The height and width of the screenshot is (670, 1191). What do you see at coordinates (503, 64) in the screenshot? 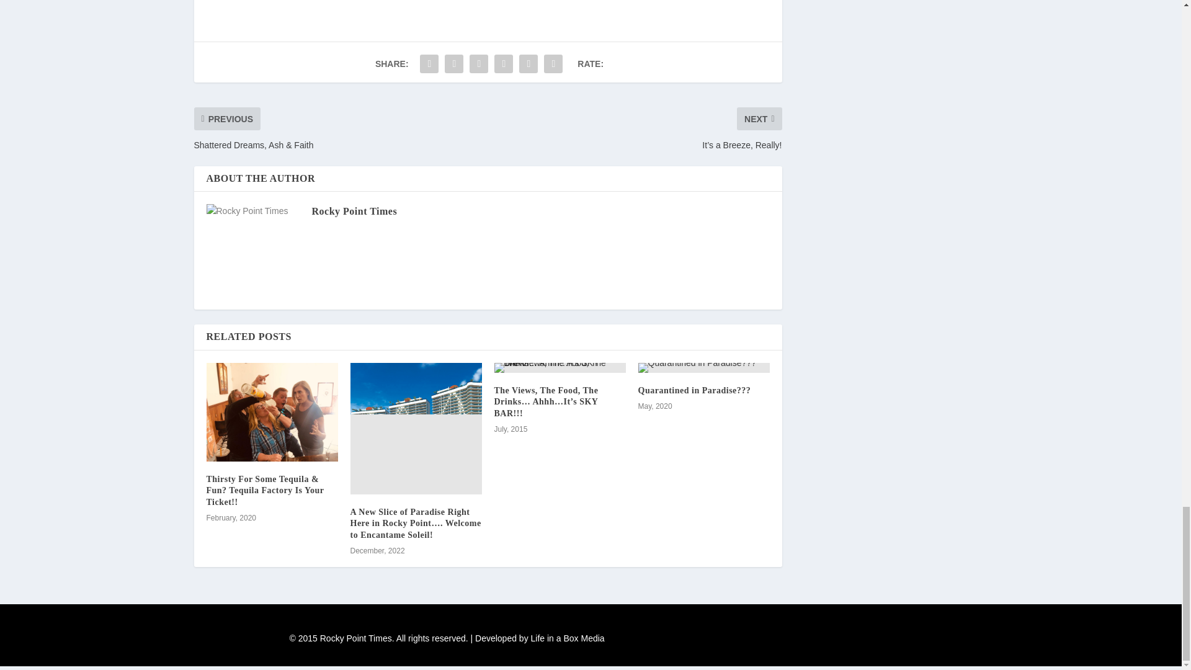
I see `Share "Dreaming of My Beach Time in Rocky Point" via Tumblr` at bounding box center [503, 64].